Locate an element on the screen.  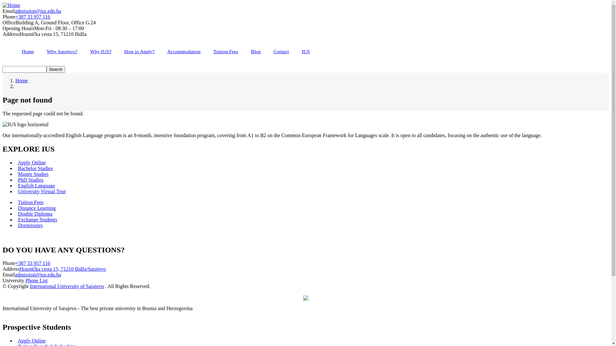
How to Apply? is located at coordinates (139, 51).